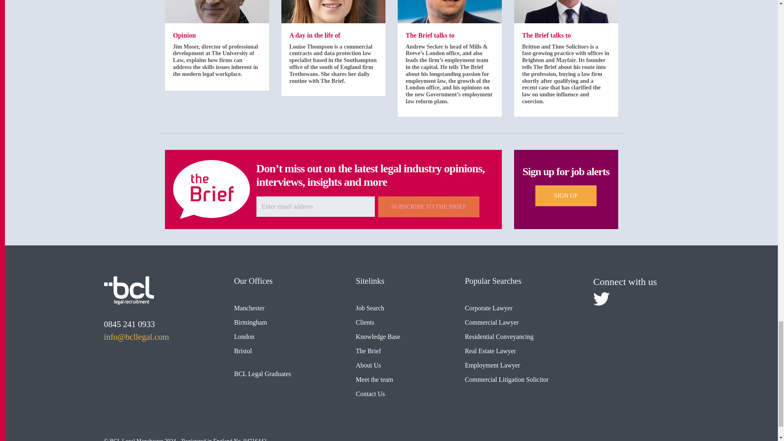 The width and height of the screenshot is (784, 441). I want to click on BCL Legal on Instagram, so click(650, 298).